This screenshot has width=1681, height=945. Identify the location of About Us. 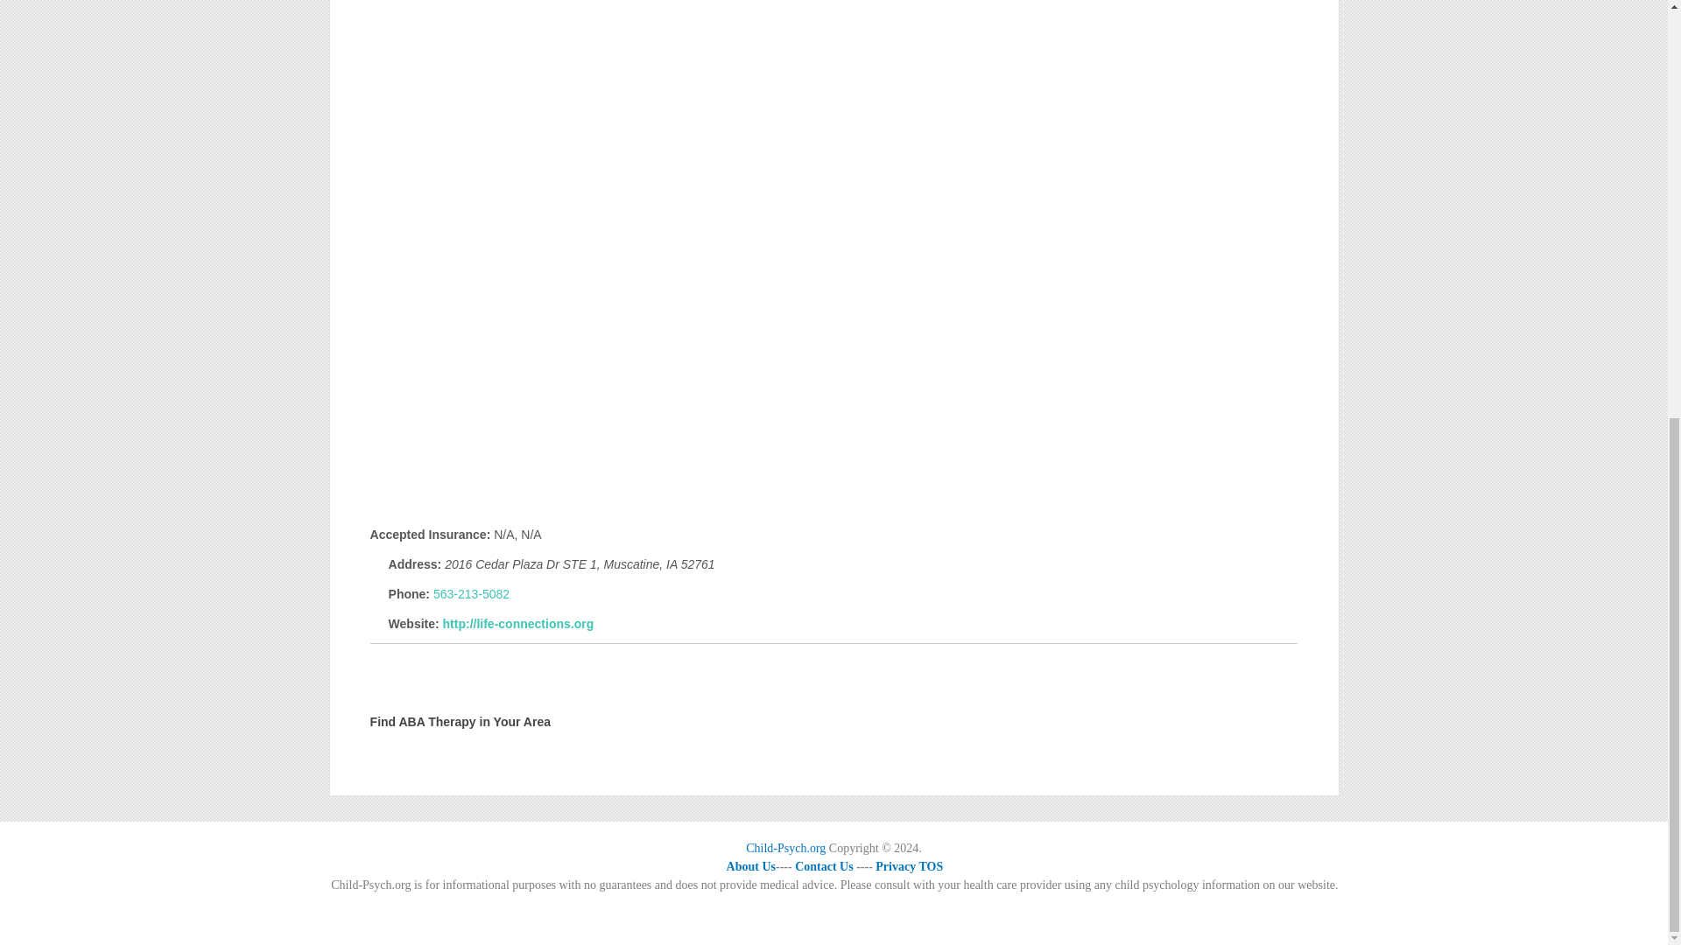
(750, 866).